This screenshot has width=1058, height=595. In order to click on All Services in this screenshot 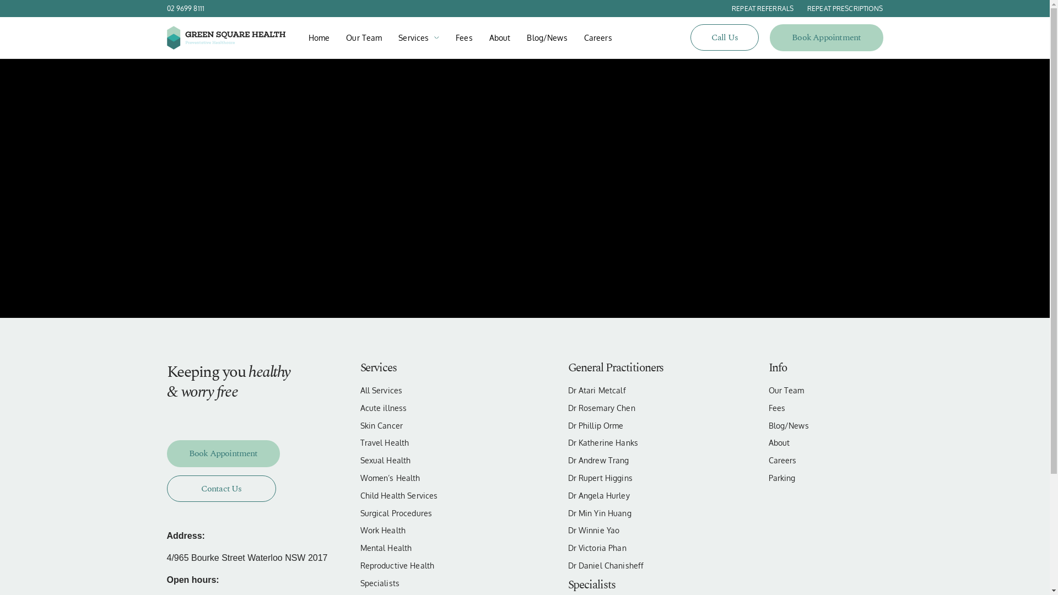, I will do `click(415, 391)`.